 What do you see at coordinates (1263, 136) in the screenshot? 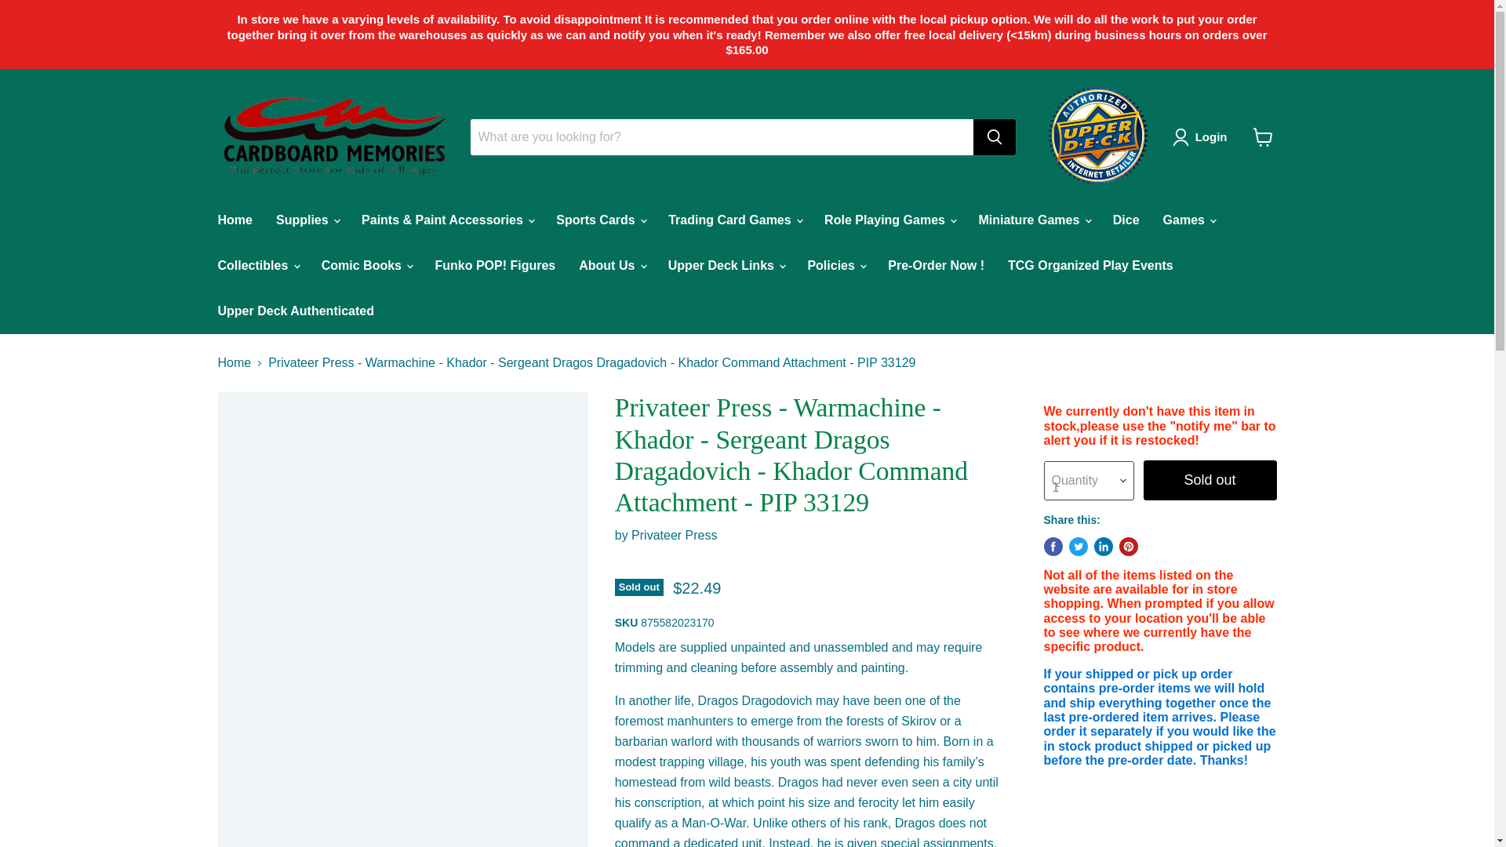
I see `View cart` at bounding box center [1263, 136].